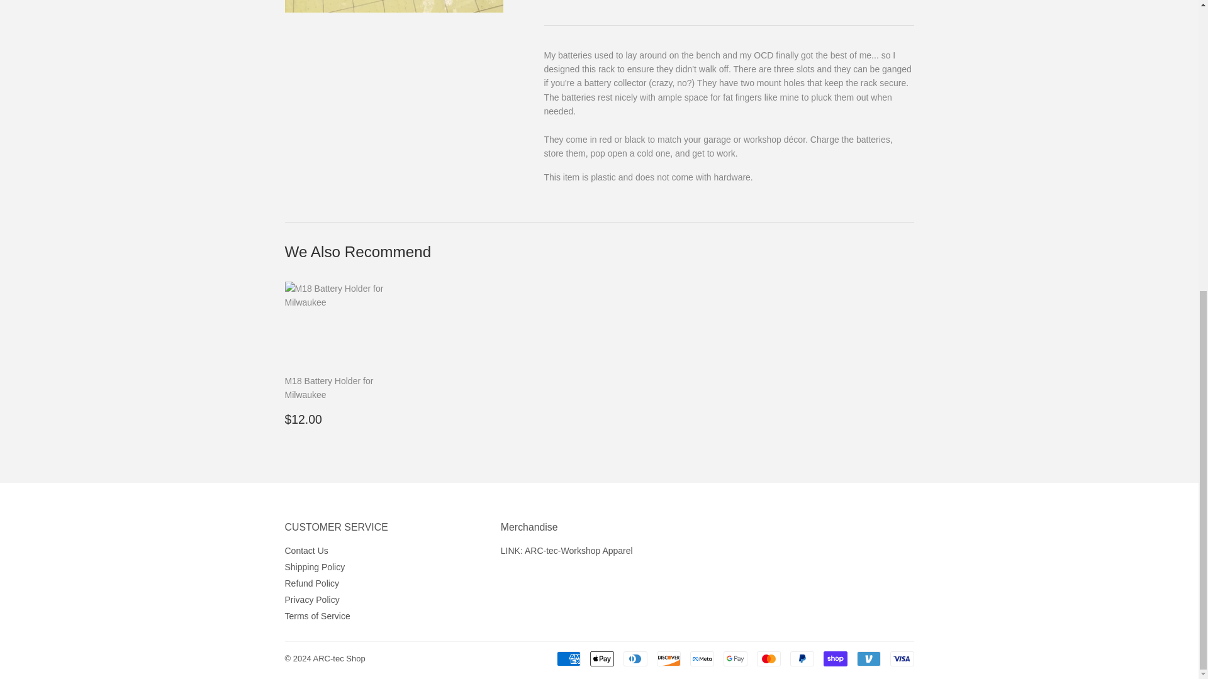 Image resolution: width=1208 pixels, height=679 pixels. Describe the element at coordinates (568, 658) in the screenshot. I see `American Express` at that location.